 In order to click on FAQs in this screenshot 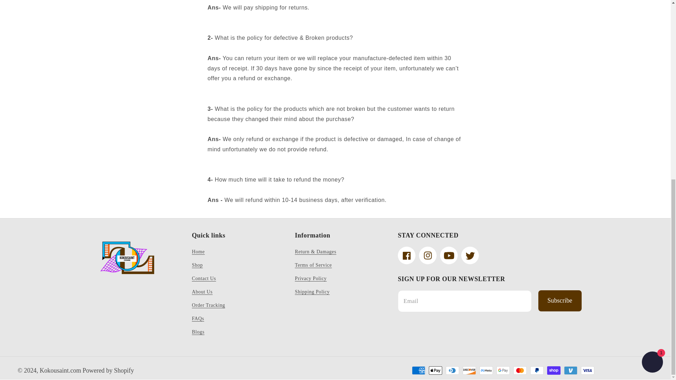, I will do `click(198, 318)`.